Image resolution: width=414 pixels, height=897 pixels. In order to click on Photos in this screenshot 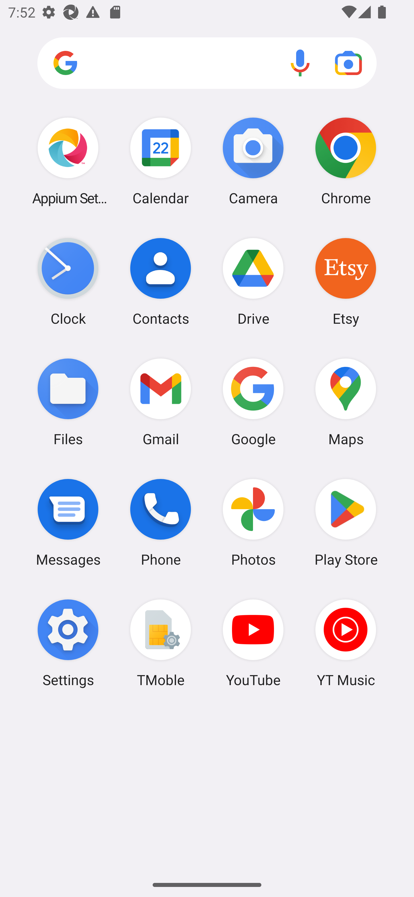, I will do `click(253, 522)`.